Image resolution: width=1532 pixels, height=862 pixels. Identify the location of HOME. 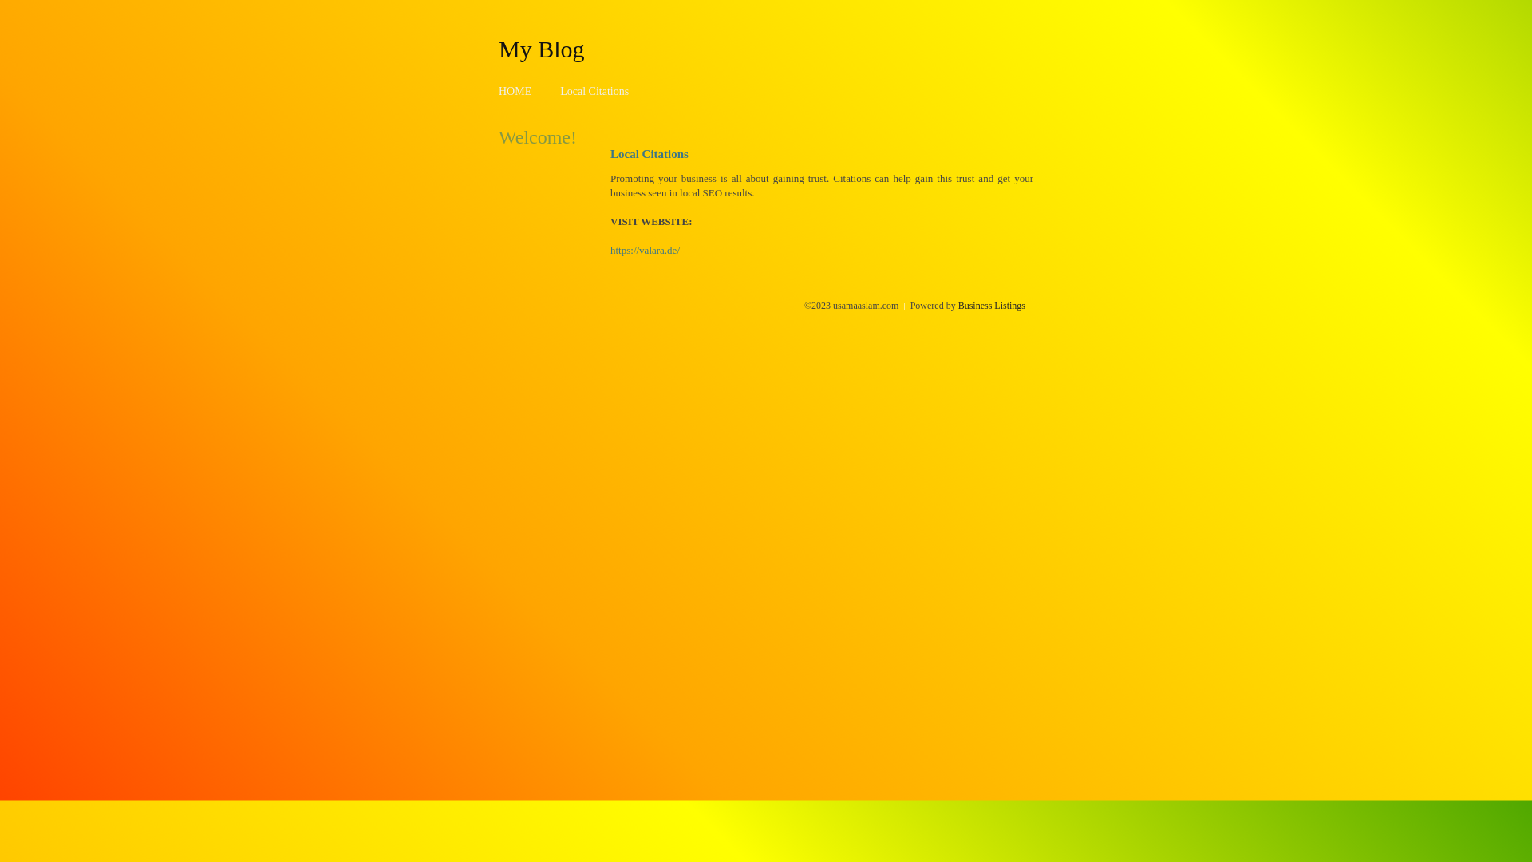
(515, 91).